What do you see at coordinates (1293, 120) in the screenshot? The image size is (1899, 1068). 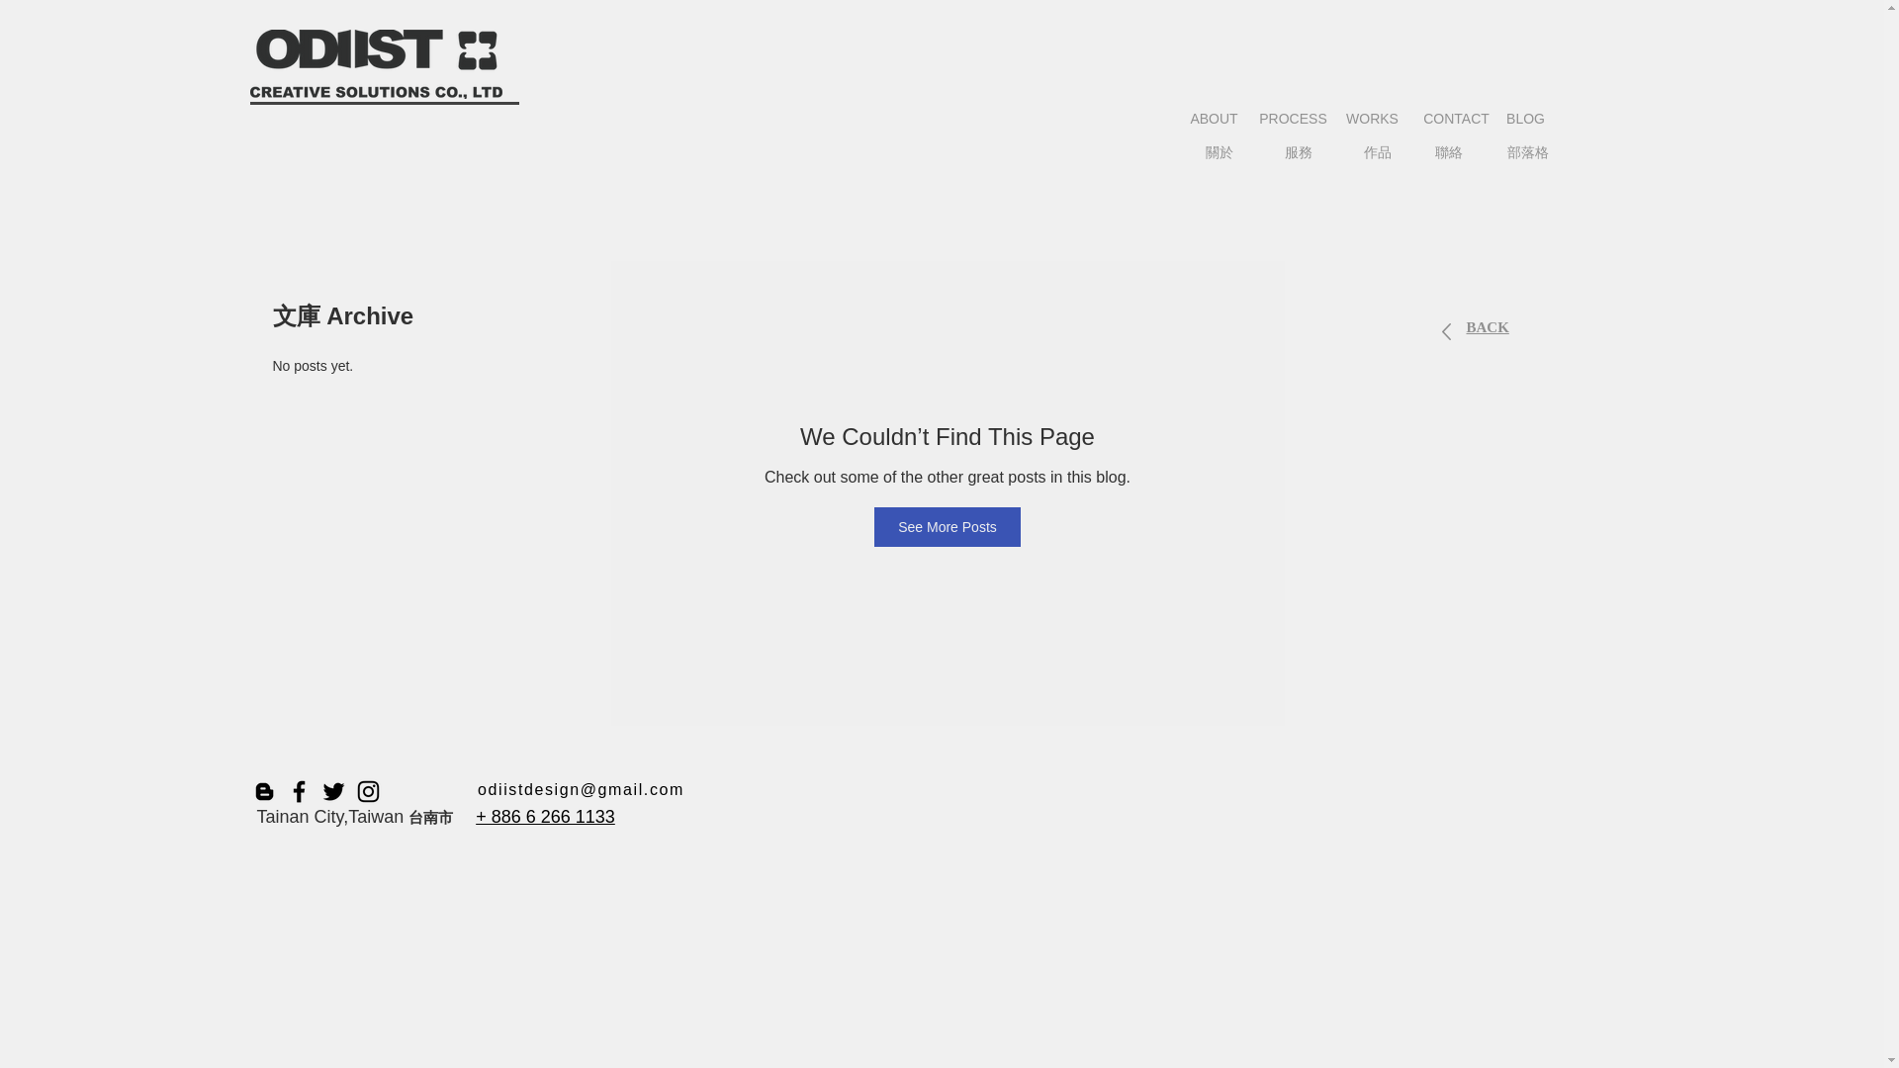 I see `PROCESS` at bounding box center [1293, 120].